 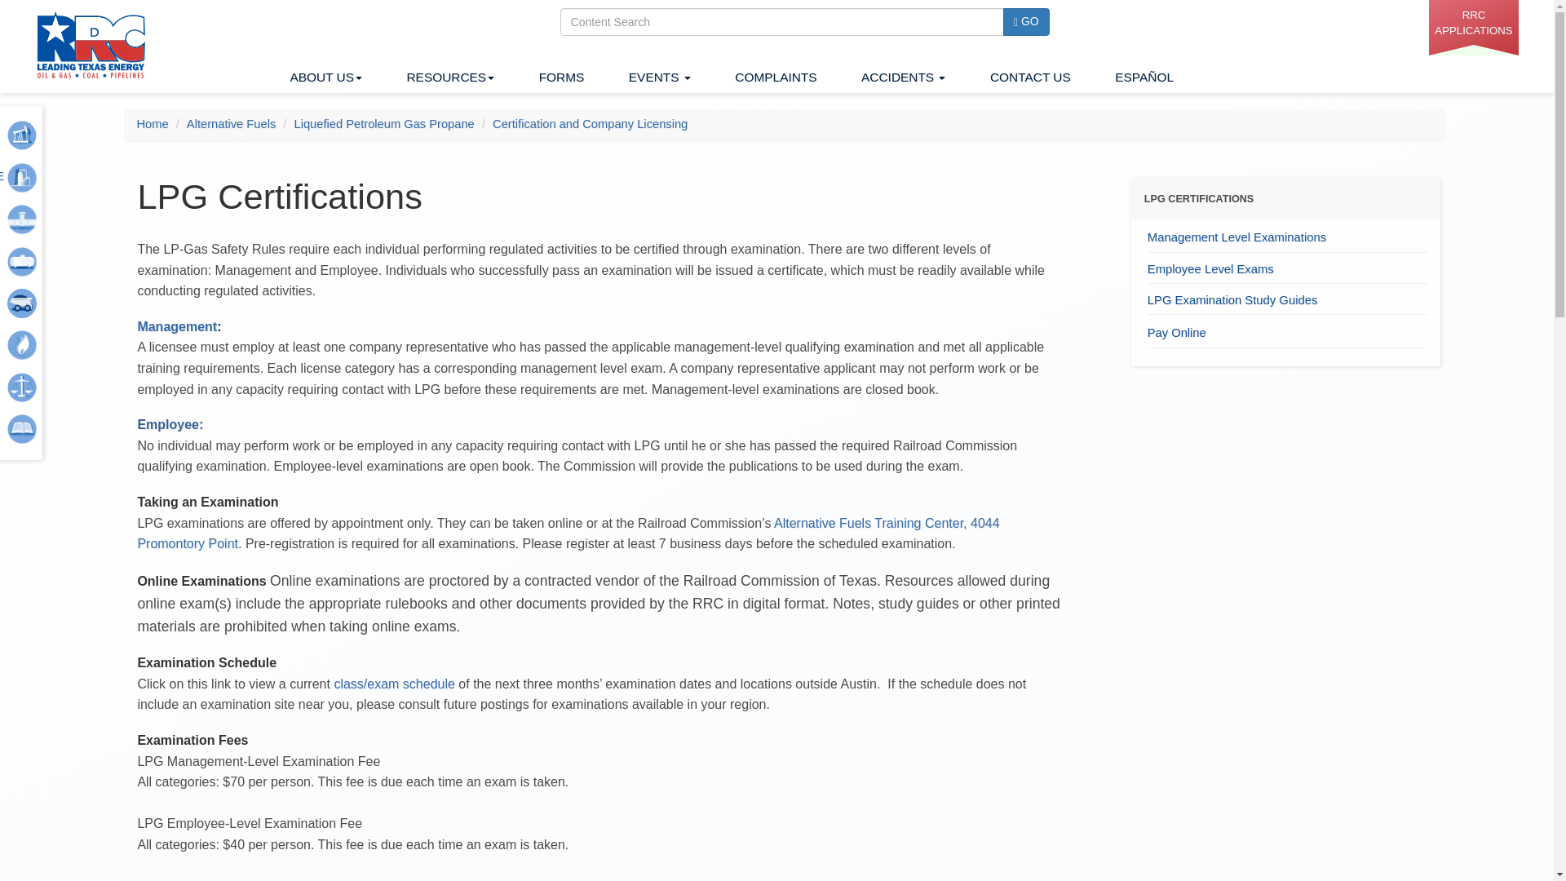 What do you see at coordinates (776, 74) in the screenshot?
I see `COMPLAINTS` at bounding box center [776, 74].